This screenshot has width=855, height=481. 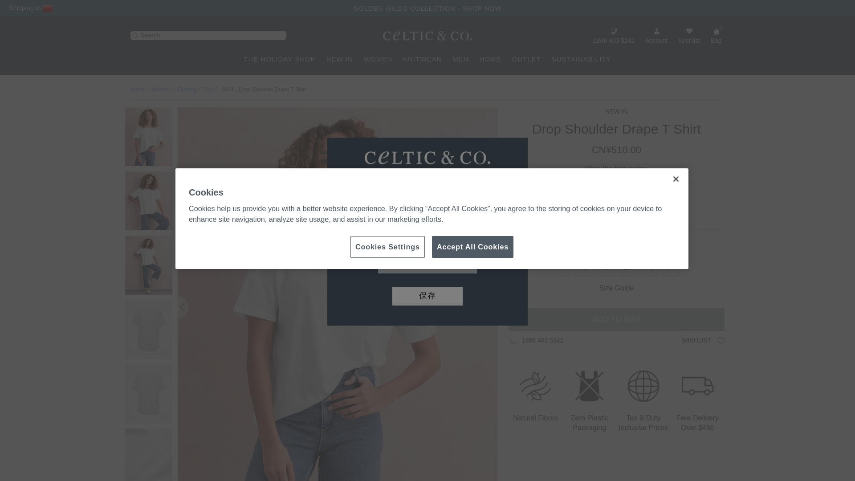 I want to click on Women, so click(x=378, y=59).